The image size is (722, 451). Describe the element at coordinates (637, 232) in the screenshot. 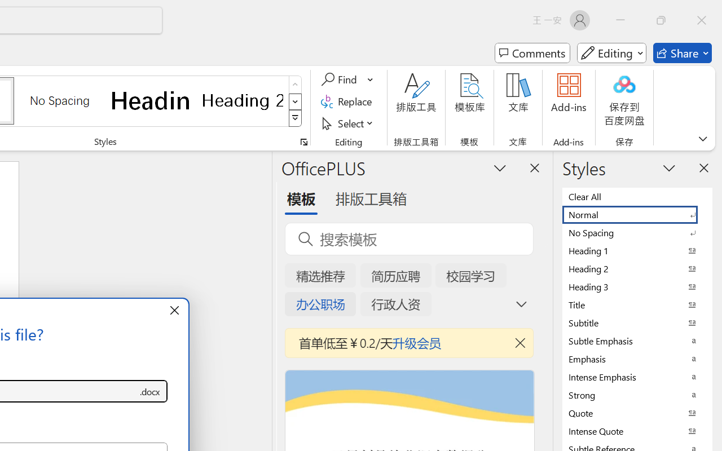

I see `No Spacing` at that location.